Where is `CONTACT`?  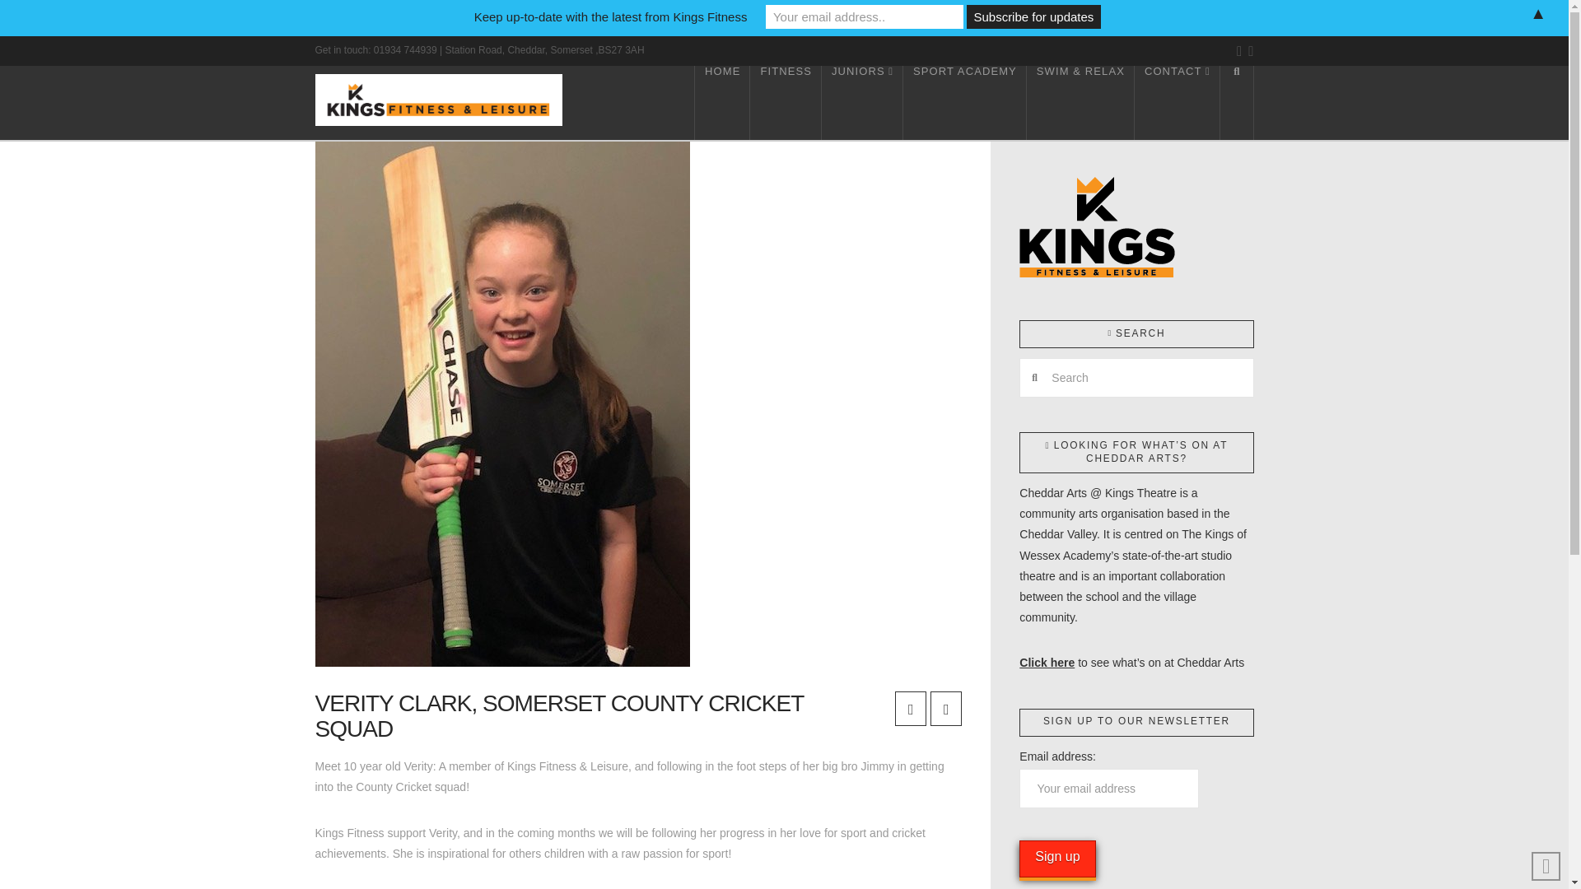 CONTACT is located at coordinates (1178, 102).